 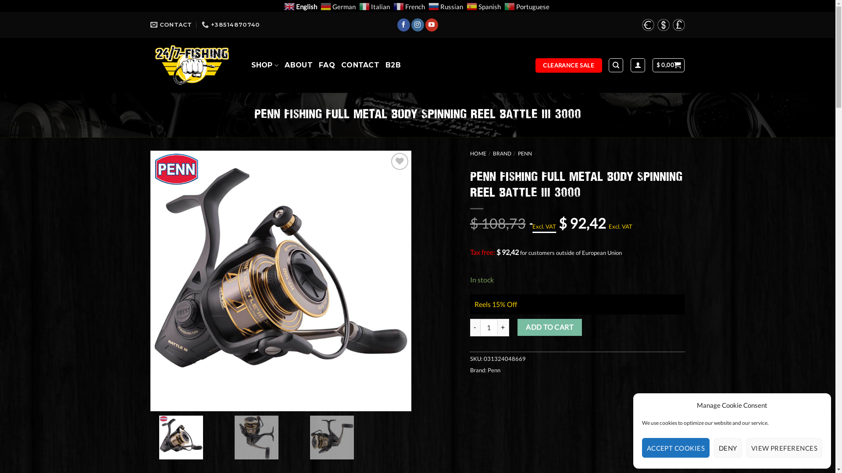 I want to click on Follow on Facebook, so click(x=403, y=25).